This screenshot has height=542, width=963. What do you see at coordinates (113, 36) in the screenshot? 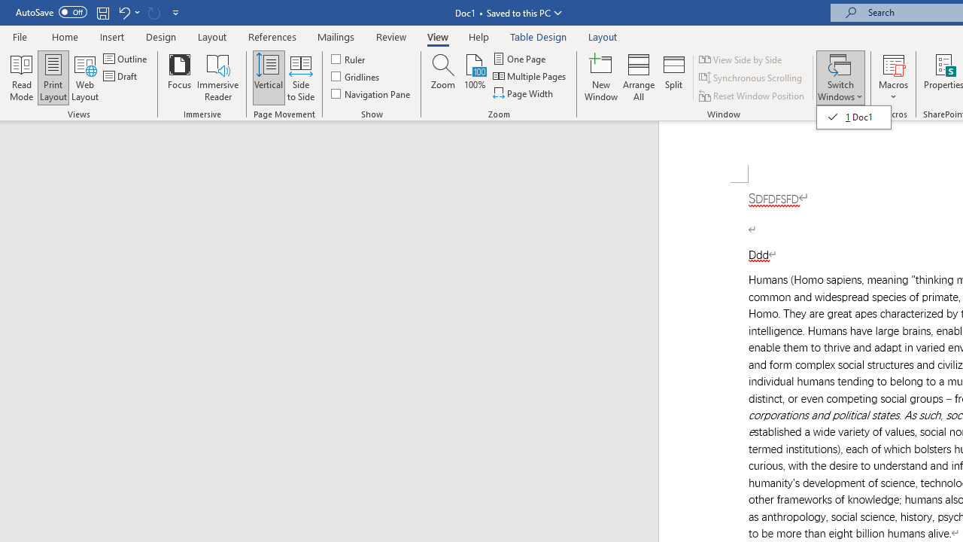
I see `Insert` at bounding box center [113, 36].